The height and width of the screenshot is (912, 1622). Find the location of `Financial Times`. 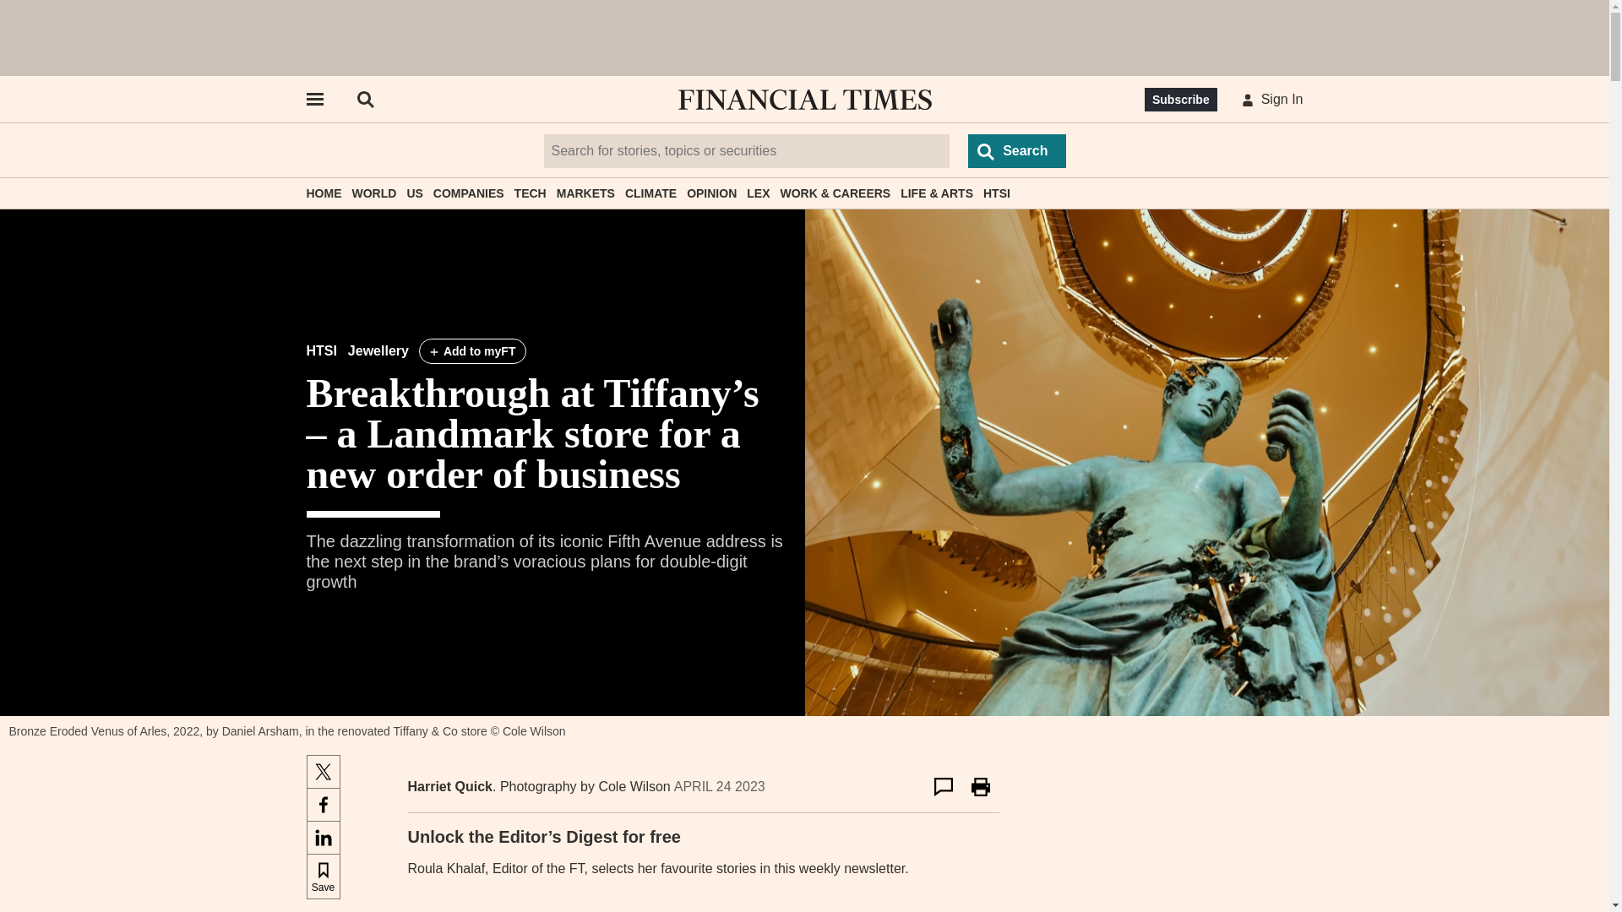

Financial Times is located at coordinates (804, 100).